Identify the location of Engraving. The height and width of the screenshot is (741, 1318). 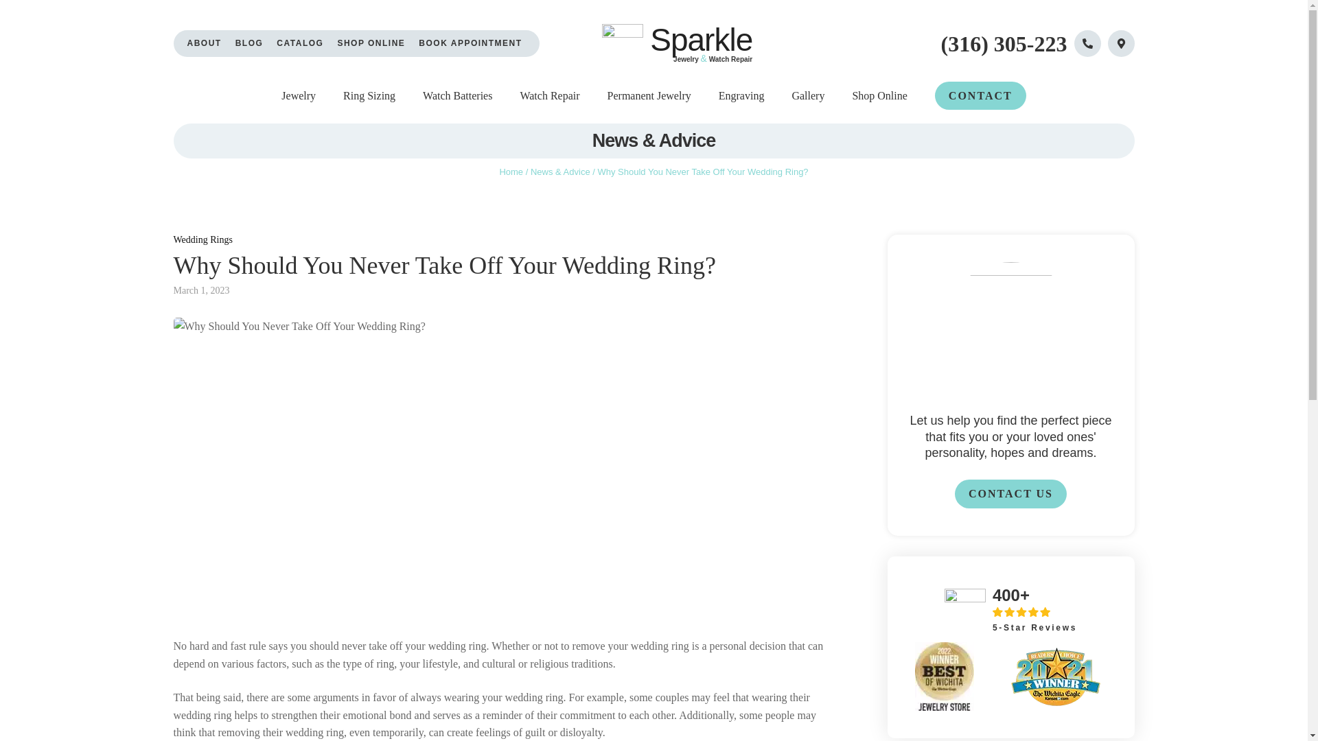
(741, 96).